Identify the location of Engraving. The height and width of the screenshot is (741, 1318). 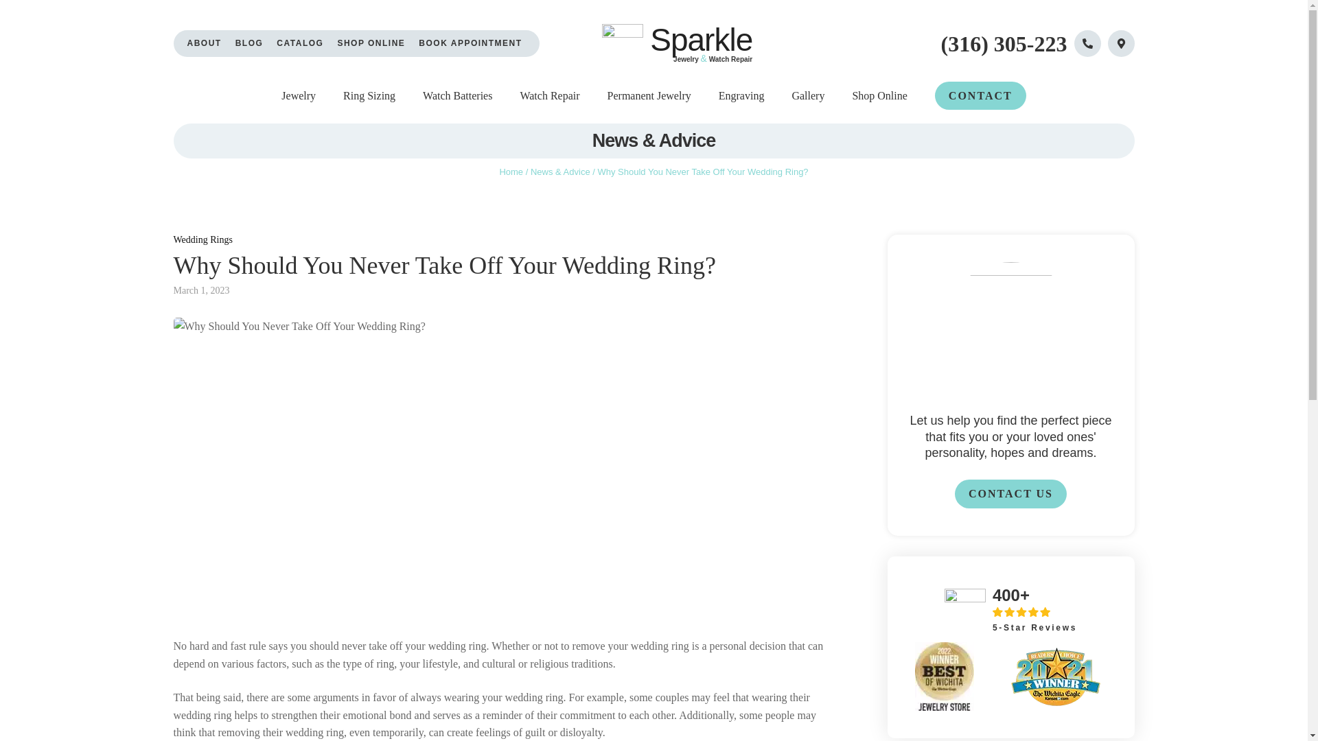
(741, 96).